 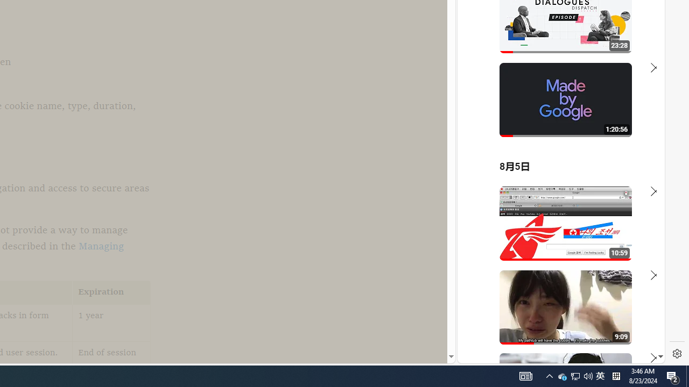 I want to click on YouTube, so click(x=557, y=232).